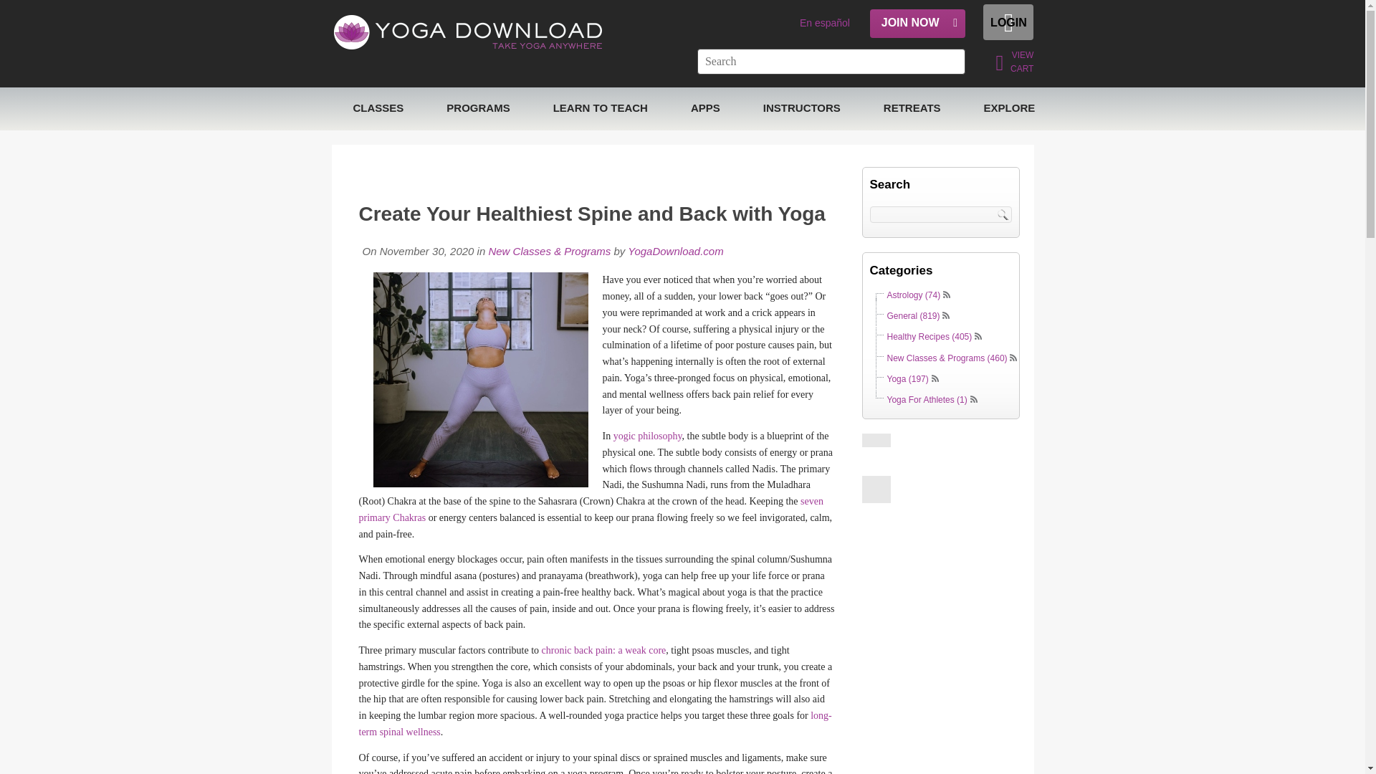 This screenshot has width=1376, height=774. What do you see at coordinates (1005, 214) in the screenshot?
I see `Search` at bounding box center [1005, 214].